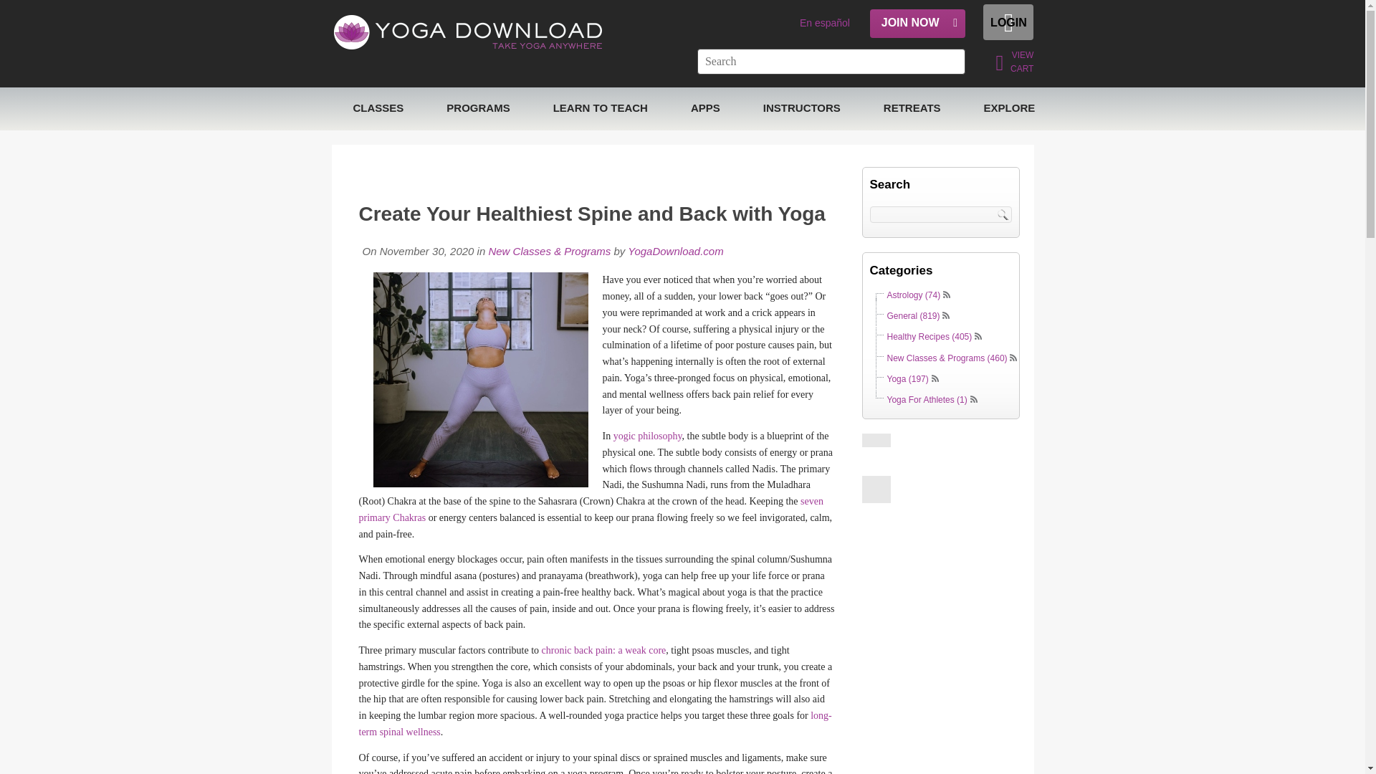 This screenshot has width=1376, height=774. What do you see at coordinates (1005, 214) in the screenshot?
I see `Search` at bounding box center [1005, 214].